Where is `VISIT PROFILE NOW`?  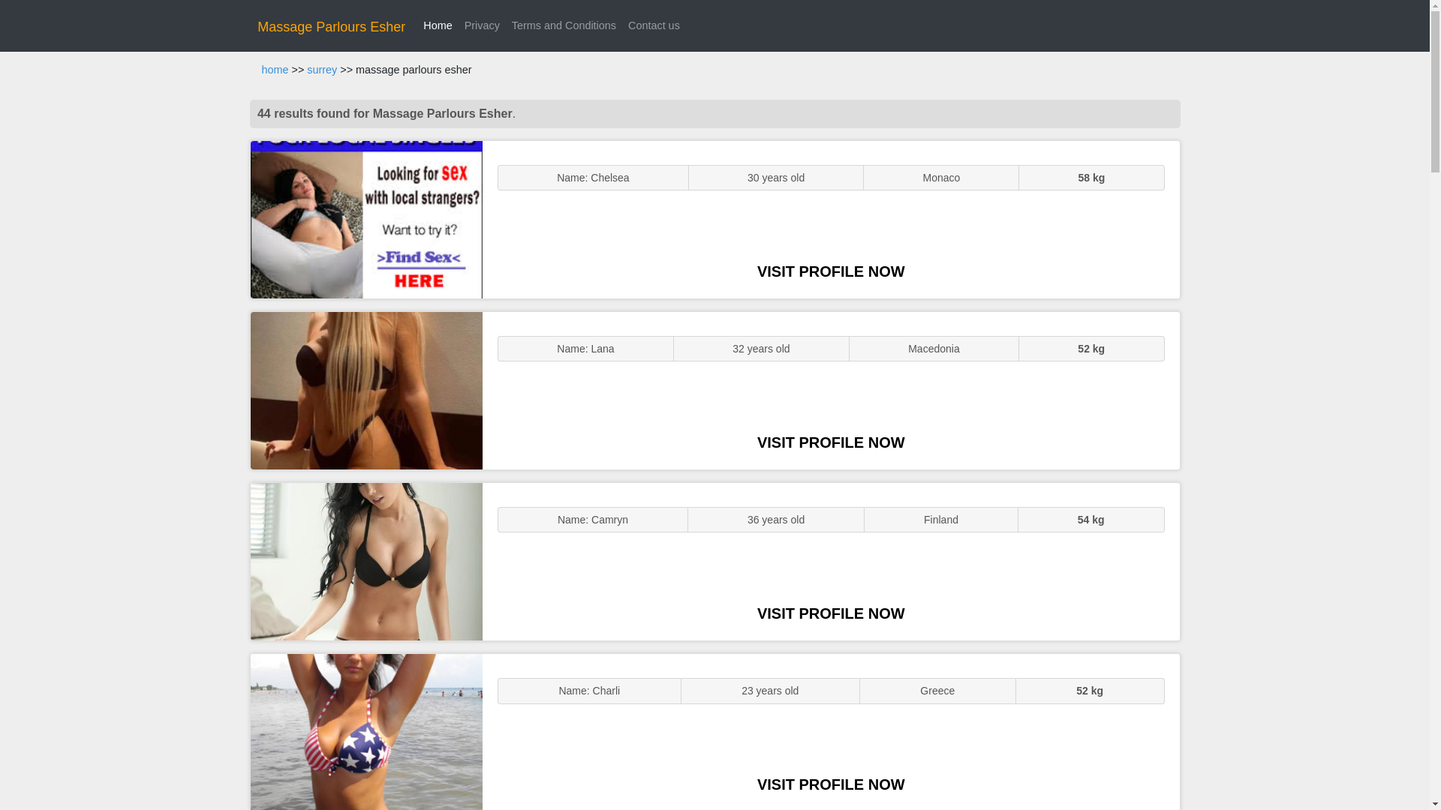
VISIT PROFILE NOW is located at coordinates (831, 271).